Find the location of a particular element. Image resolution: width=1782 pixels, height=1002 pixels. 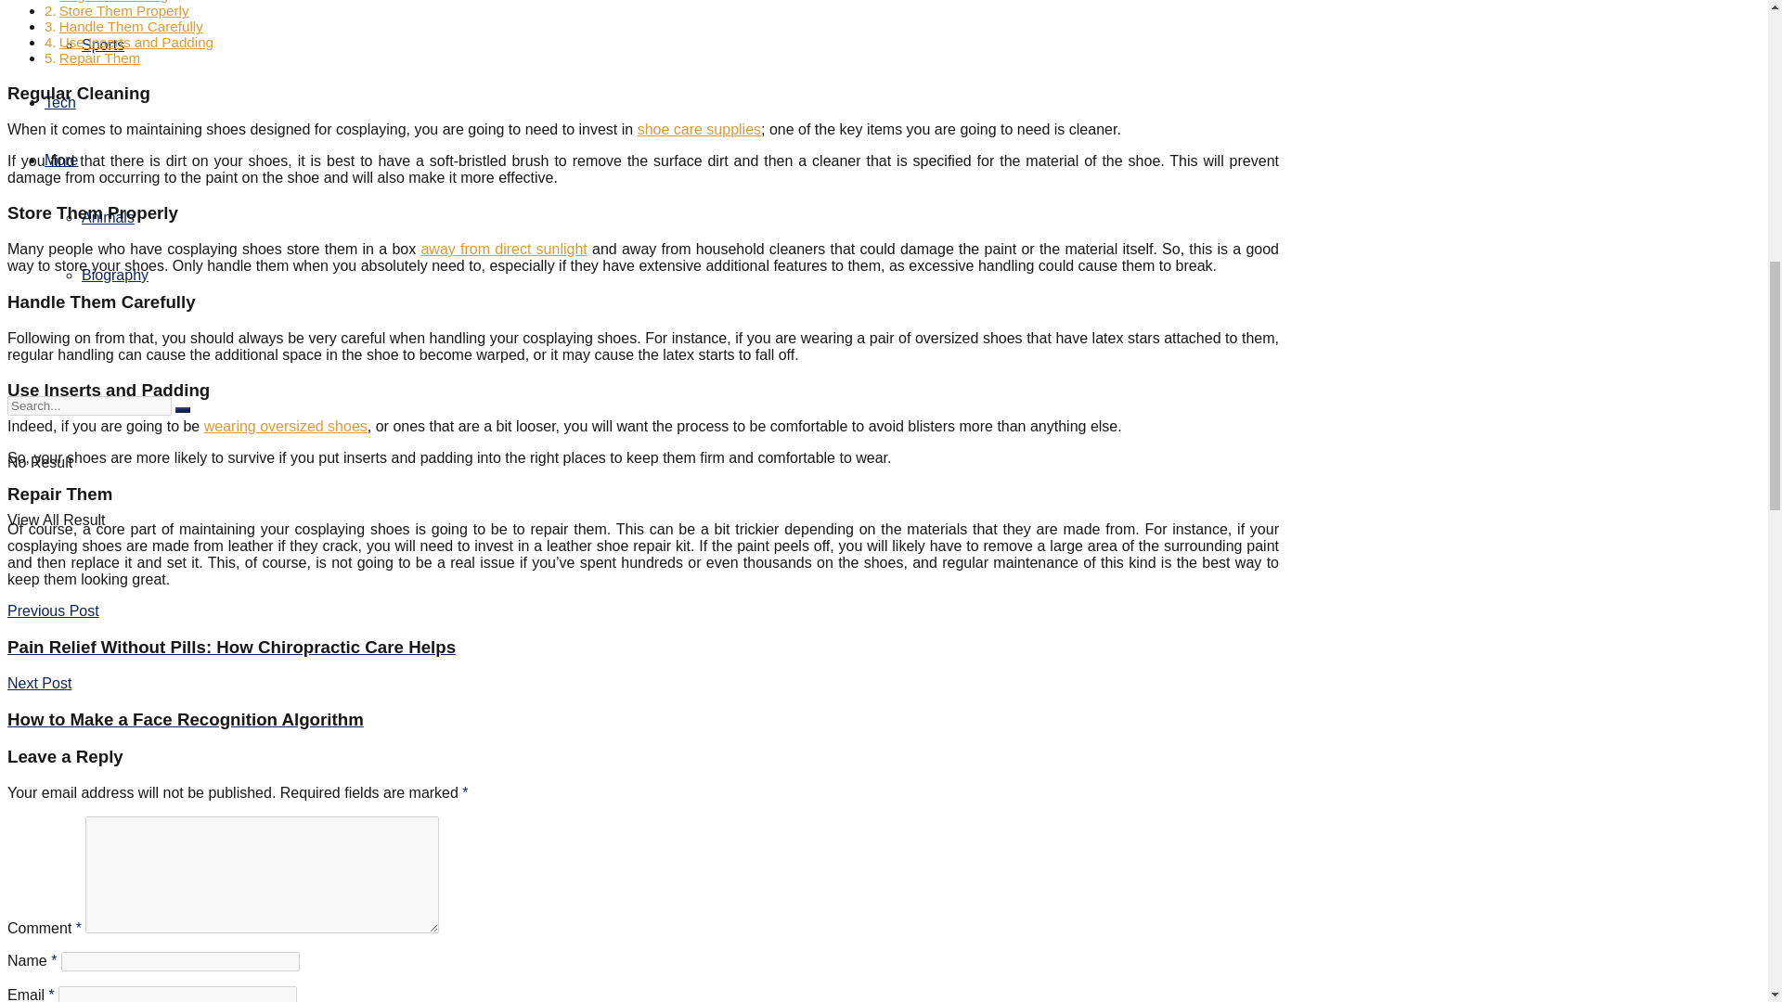

More is located at coordinates (61, 160).